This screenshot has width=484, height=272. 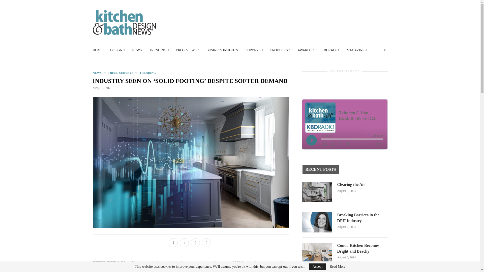 I want to click on Breaking Barriers in the DPH Industry, so click(x=317, y=222).